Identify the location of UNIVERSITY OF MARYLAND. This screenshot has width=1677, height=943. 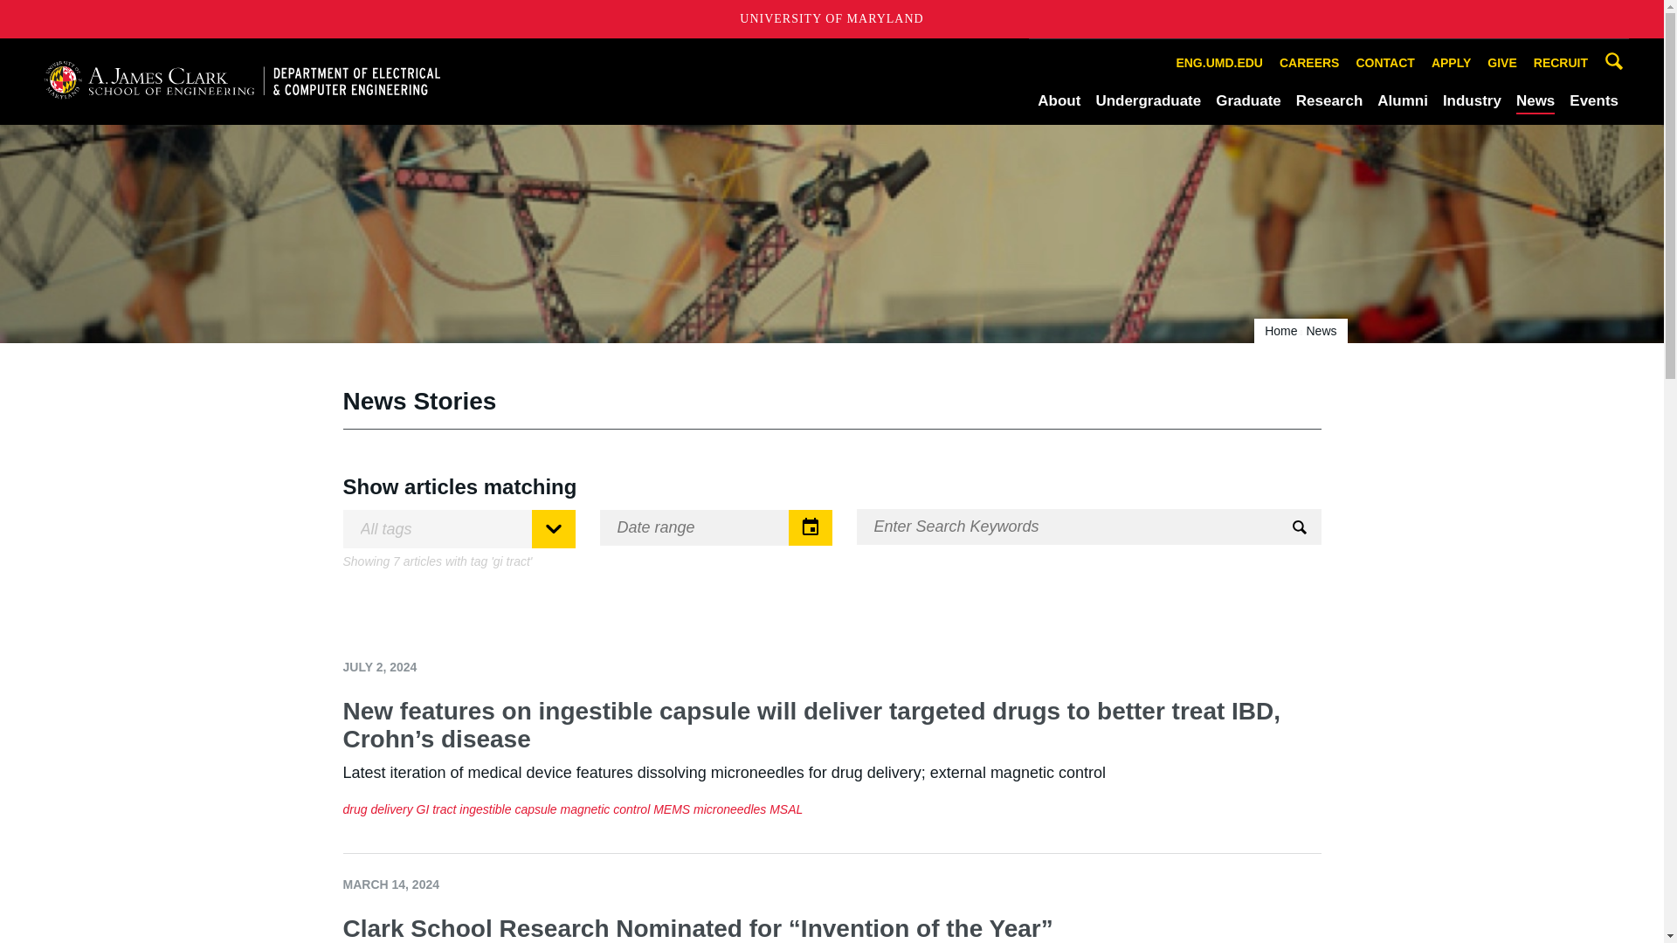
(832, 19).